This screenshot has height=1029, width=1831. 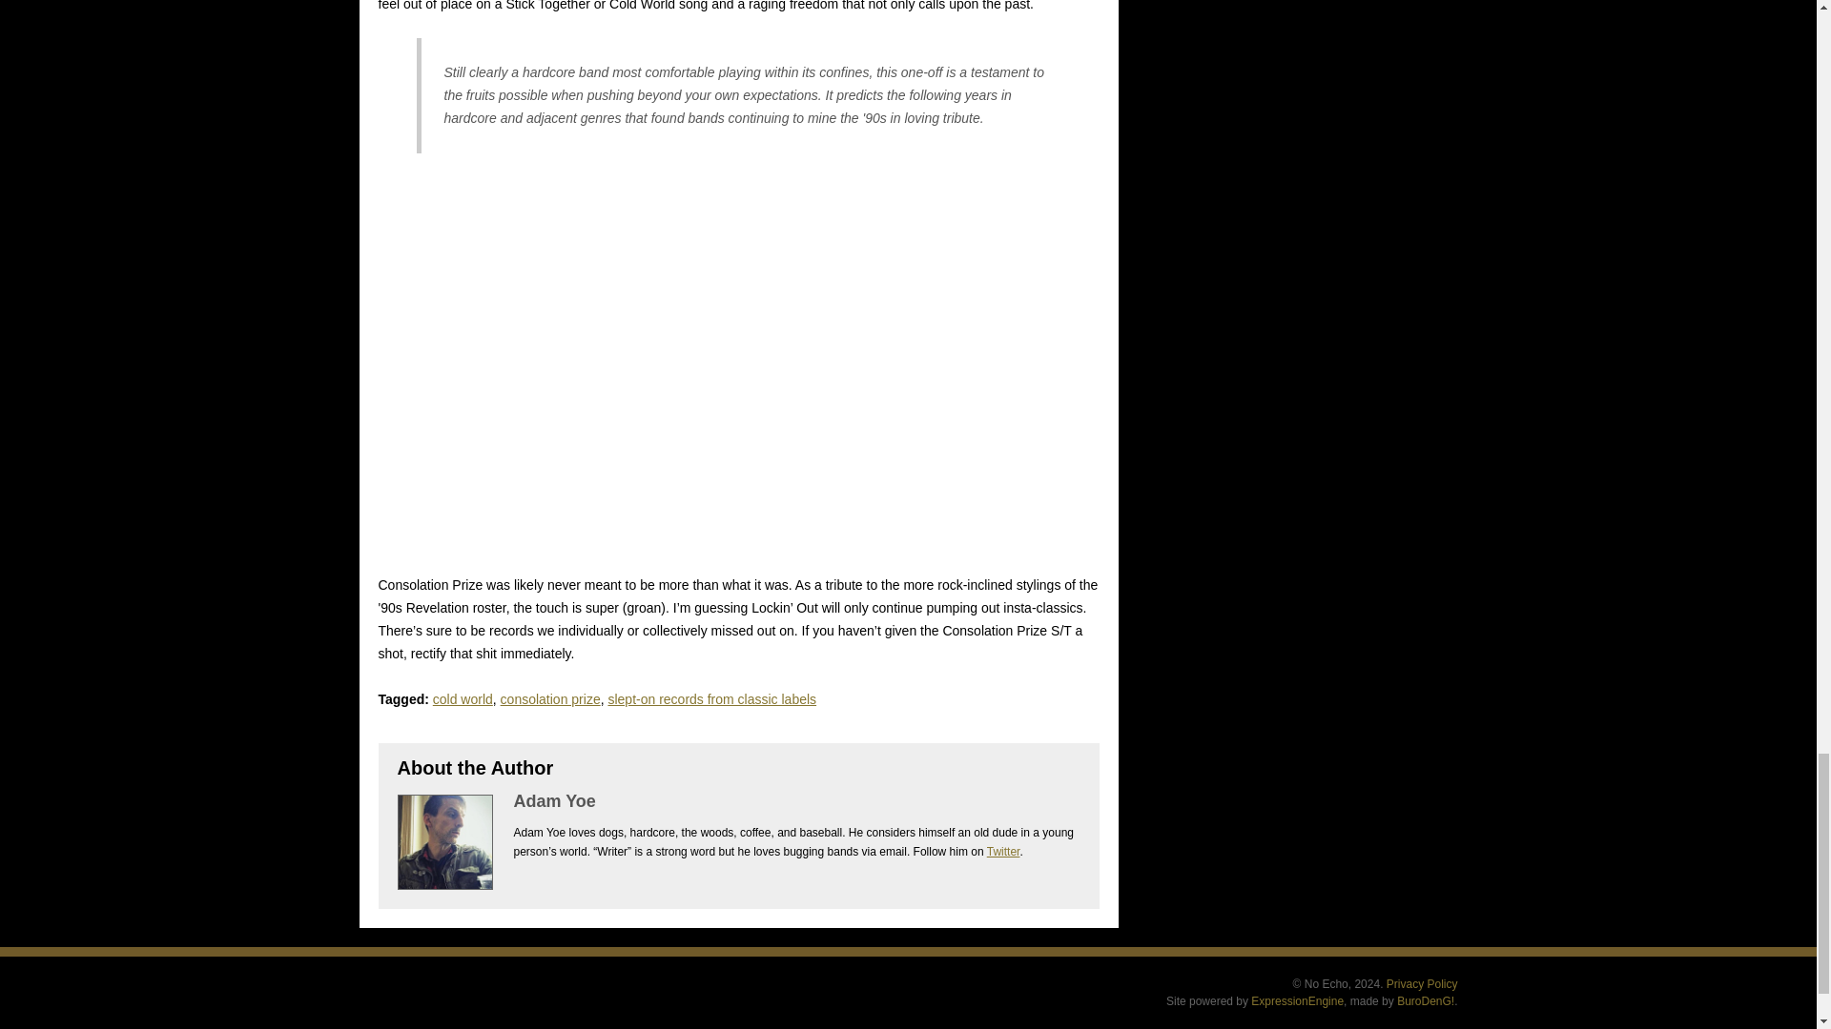 What do you see at coordinates (1003, 851) in the screenshot?
I see `Twitter` at bounding box center [1003, 851].